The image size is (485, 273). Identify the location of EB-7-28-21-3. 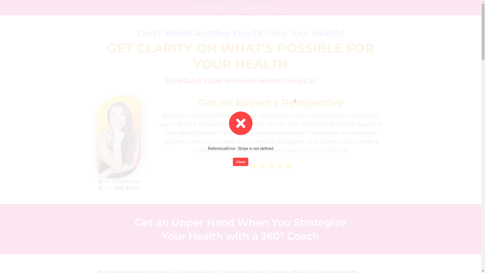
(119, 137).